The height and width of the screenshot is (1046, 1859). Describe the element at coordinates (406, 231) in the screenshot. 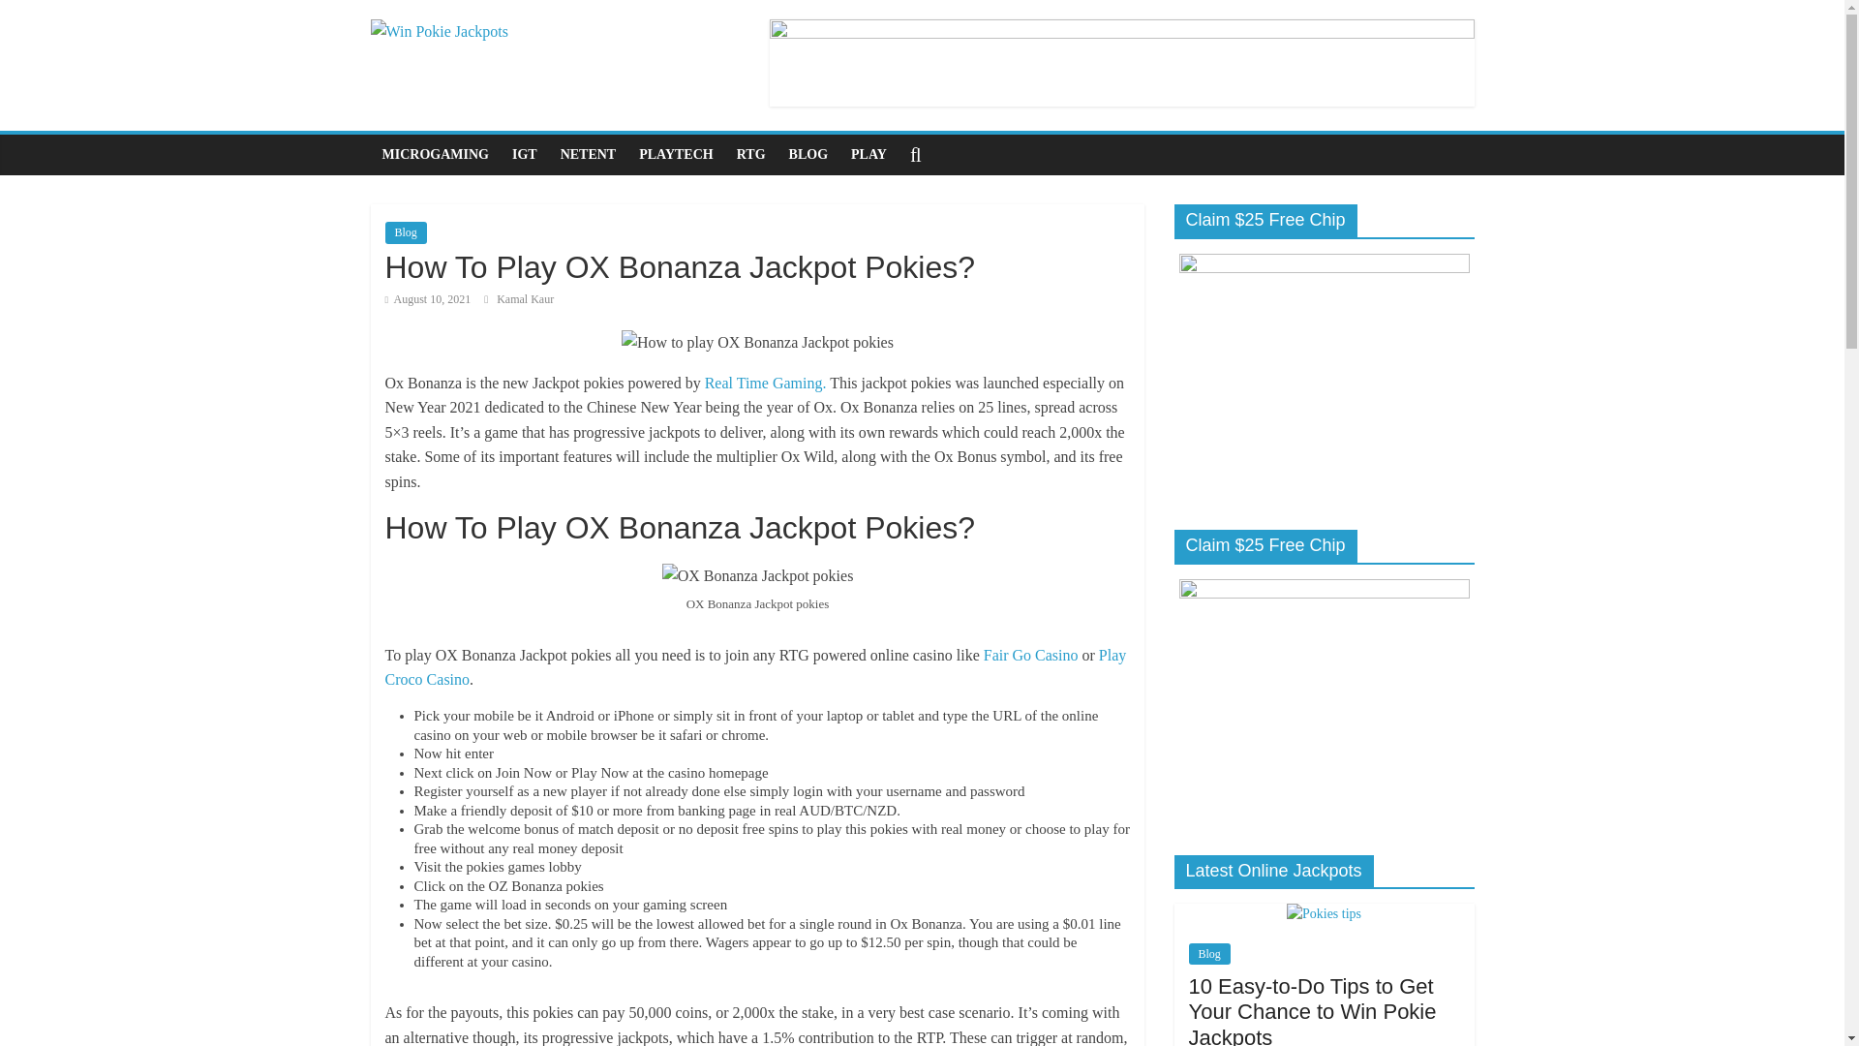

I see `Blog` at that location.